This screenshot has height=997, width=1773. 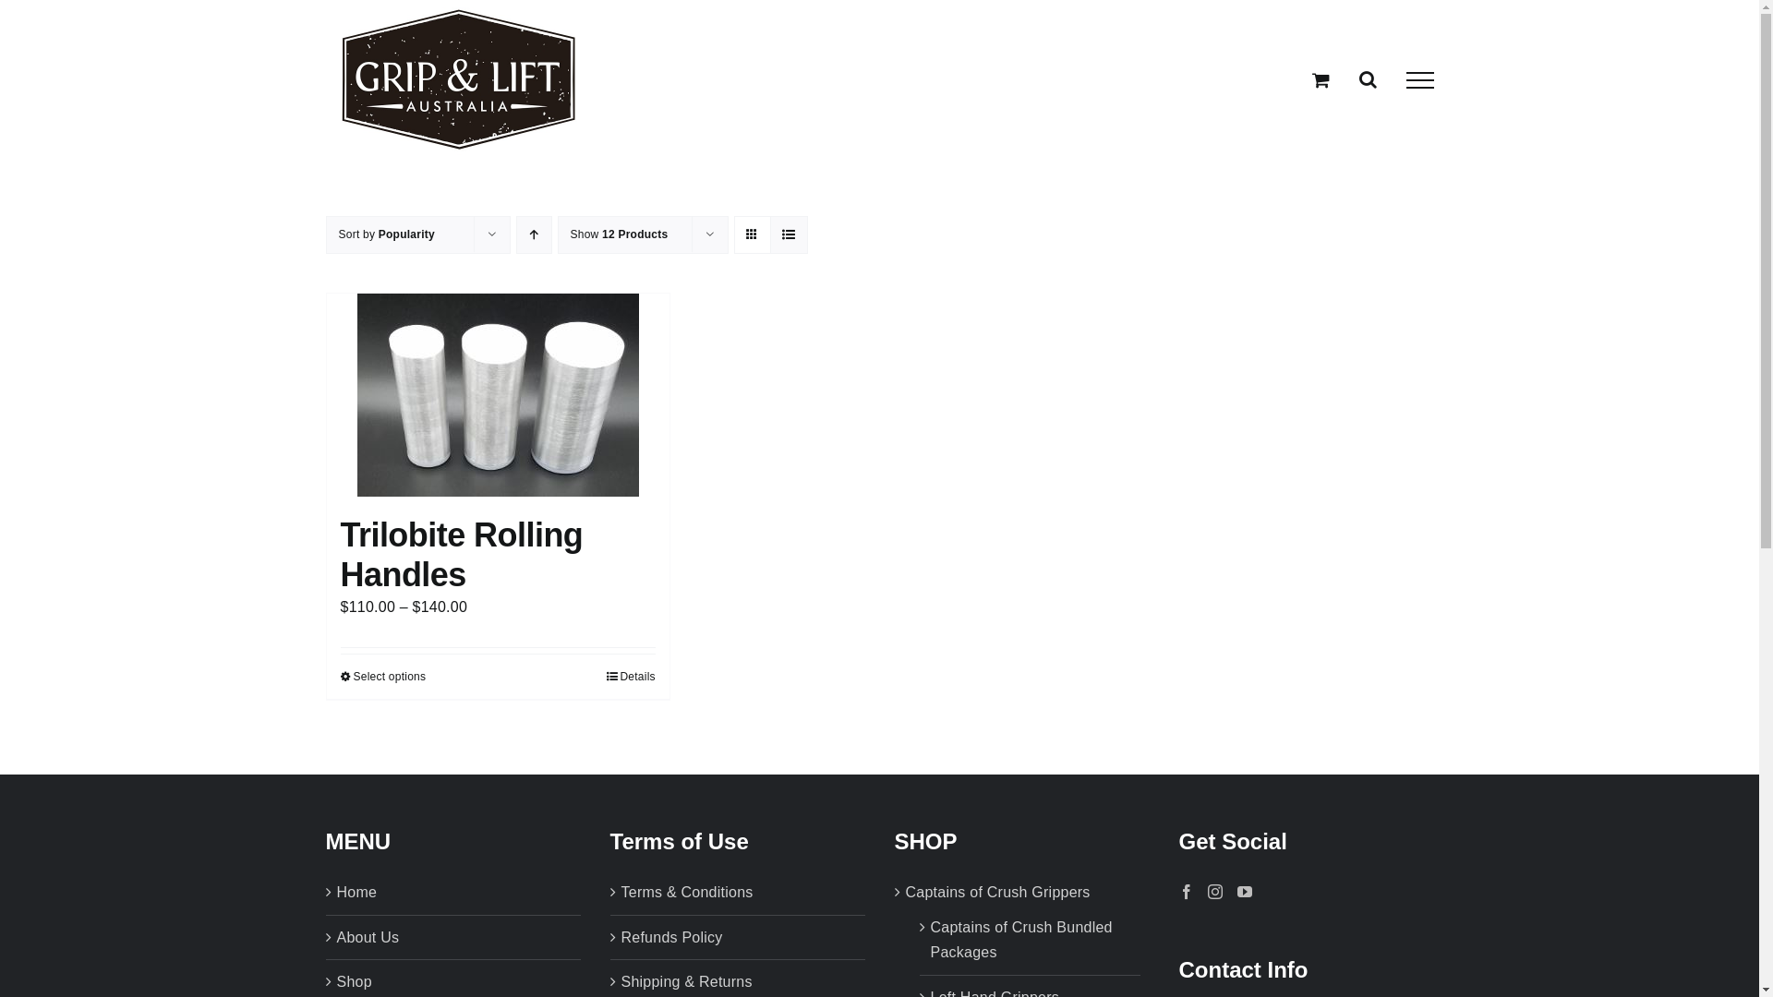 I want to click on Shop, so click(x=453, y=982).